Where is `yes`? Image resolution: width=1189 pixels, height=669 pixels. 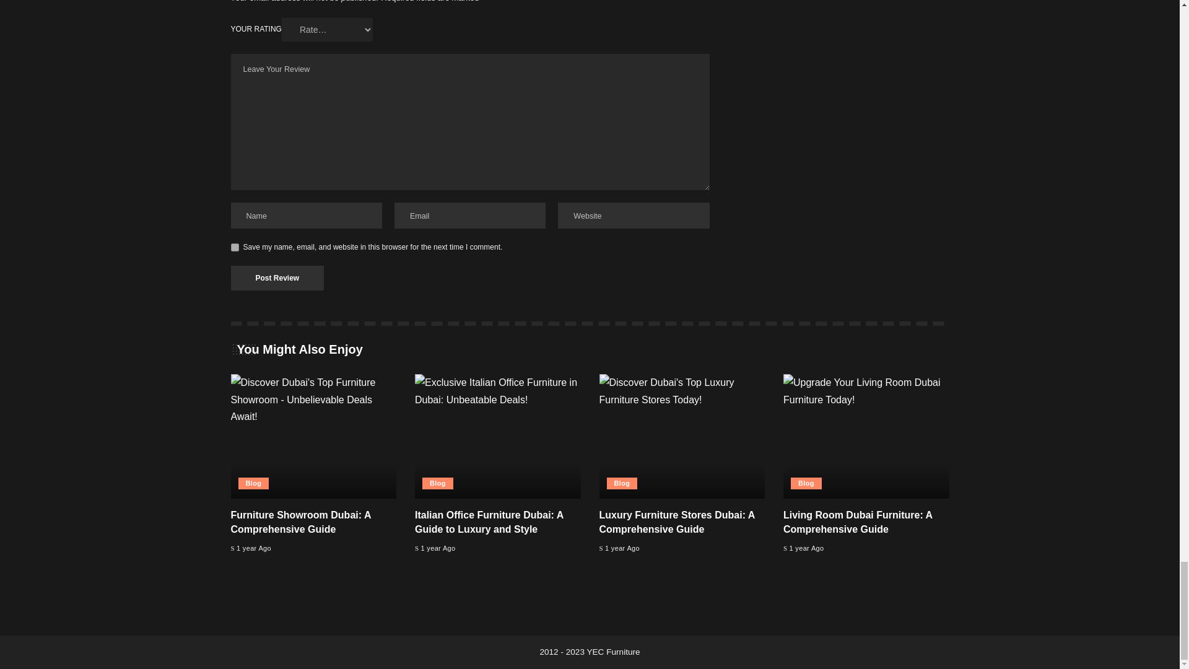 yes is located at coordinates (234, 248).